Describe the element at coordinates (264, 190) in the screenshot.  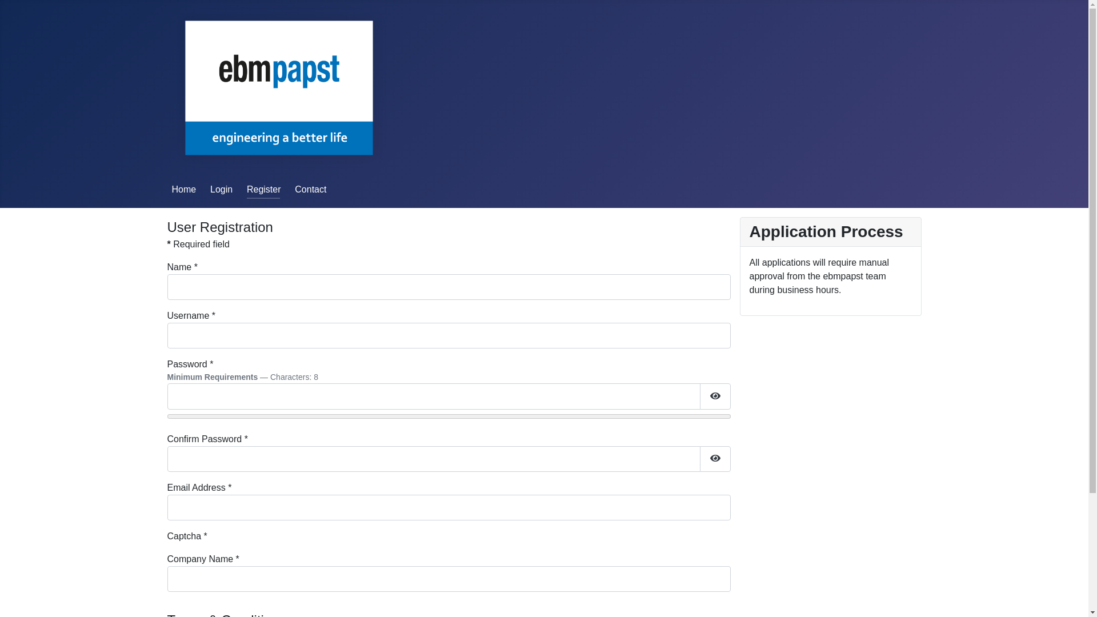
I see `Register` at that location.